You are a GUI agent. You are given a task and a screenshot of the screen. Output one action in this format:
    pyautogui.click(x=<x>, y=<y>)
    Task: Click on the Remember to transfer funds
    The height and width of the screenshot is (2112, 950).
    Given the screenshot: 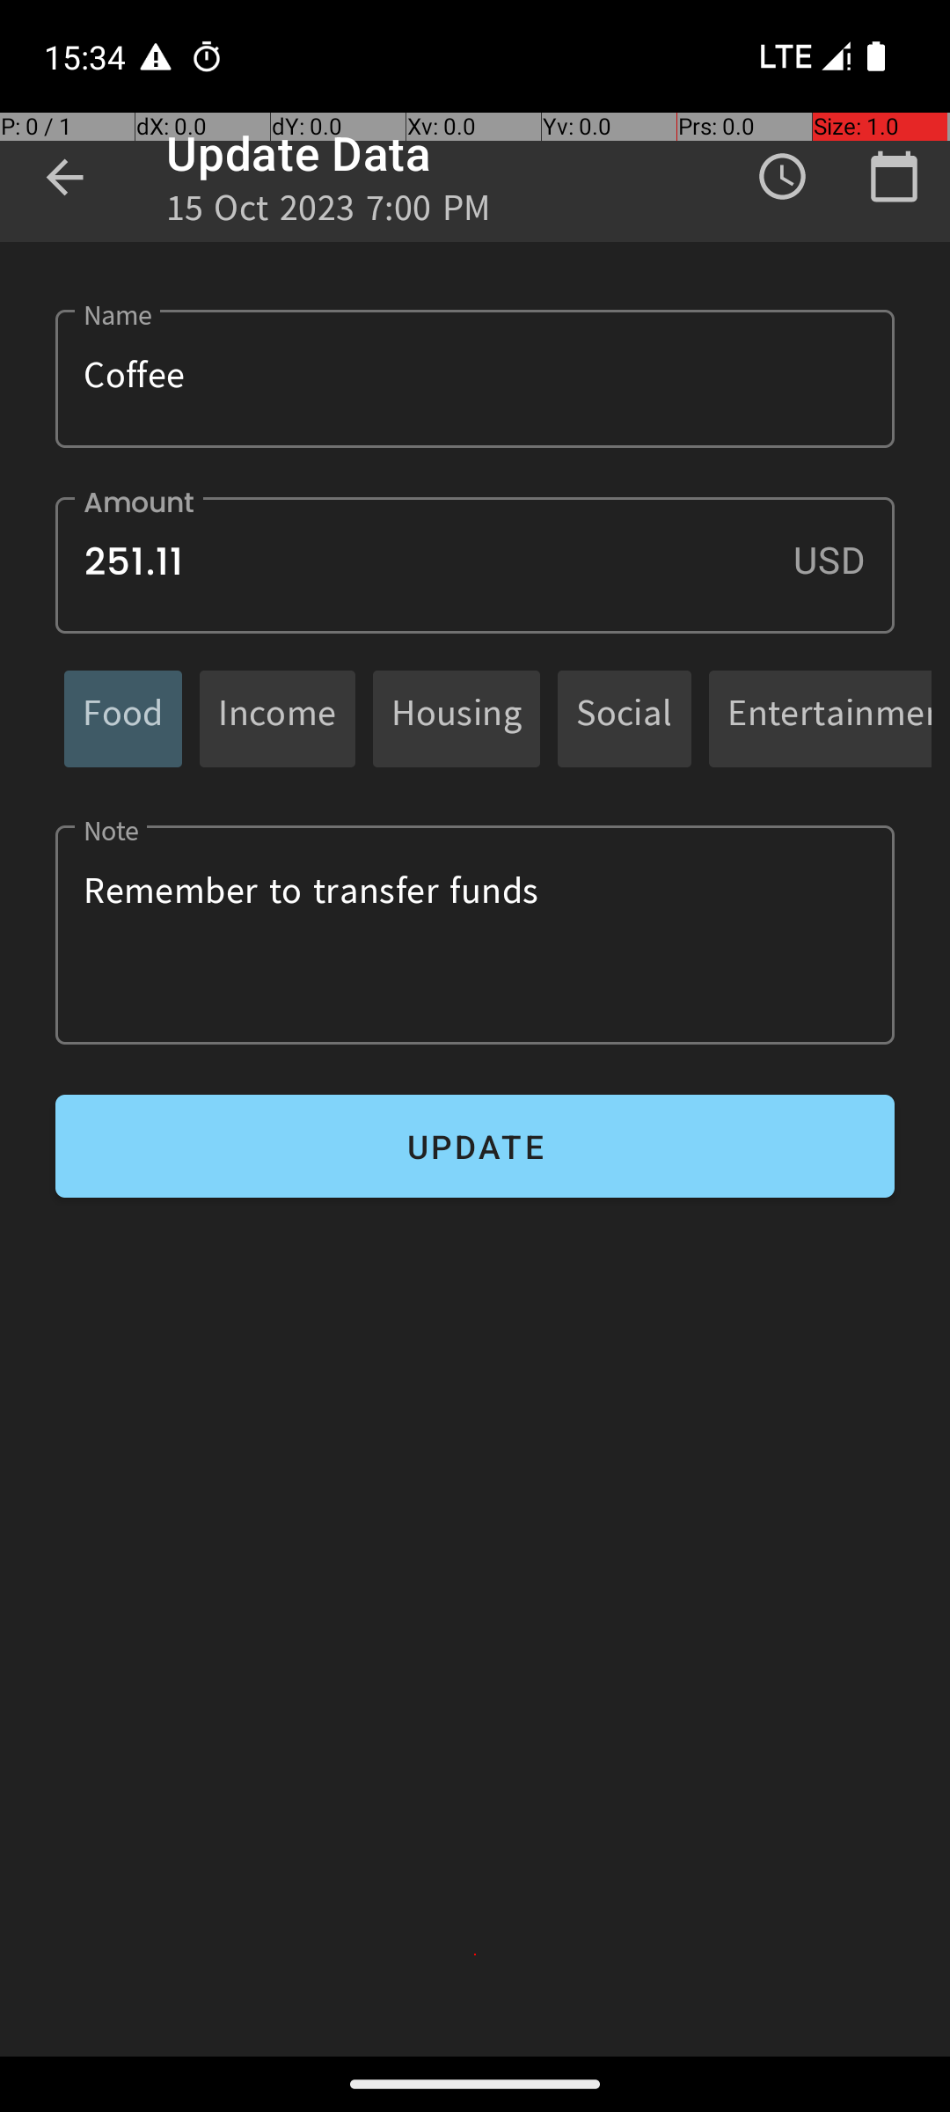 What is the action you would take?
    pyautogui.click(x=475, y=935)
    